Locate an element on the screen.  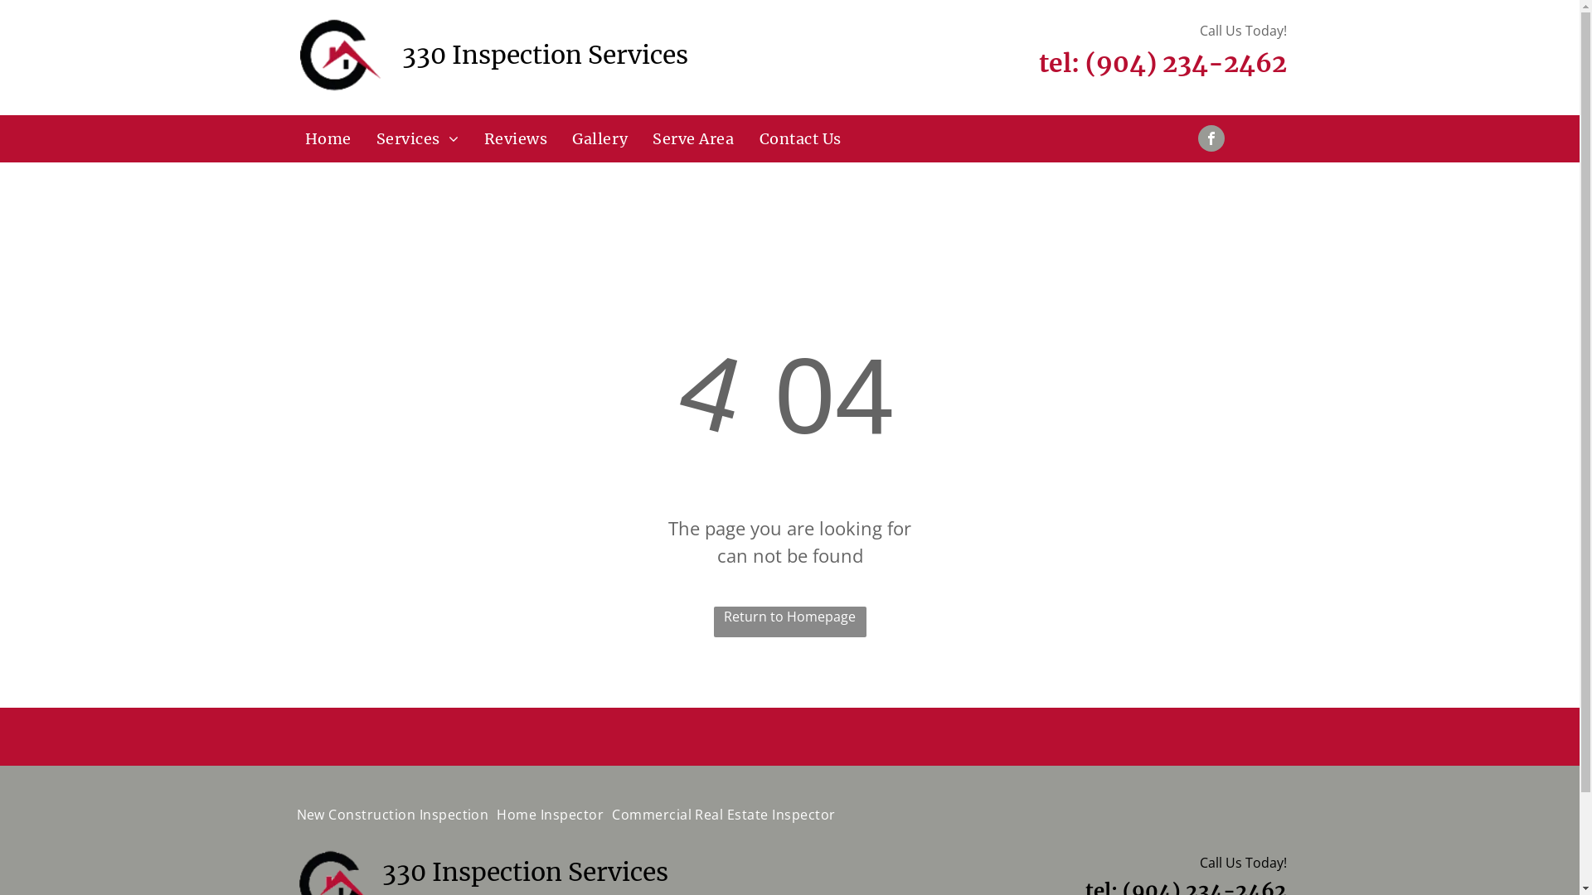
Contact Us is located at coordinates (801, 139).